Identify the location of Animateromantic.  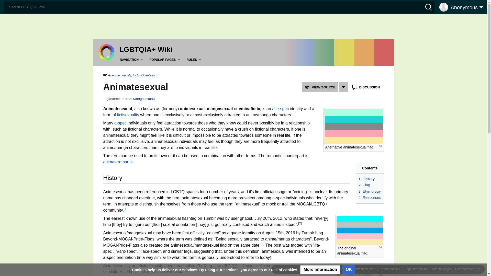
(118, 162).